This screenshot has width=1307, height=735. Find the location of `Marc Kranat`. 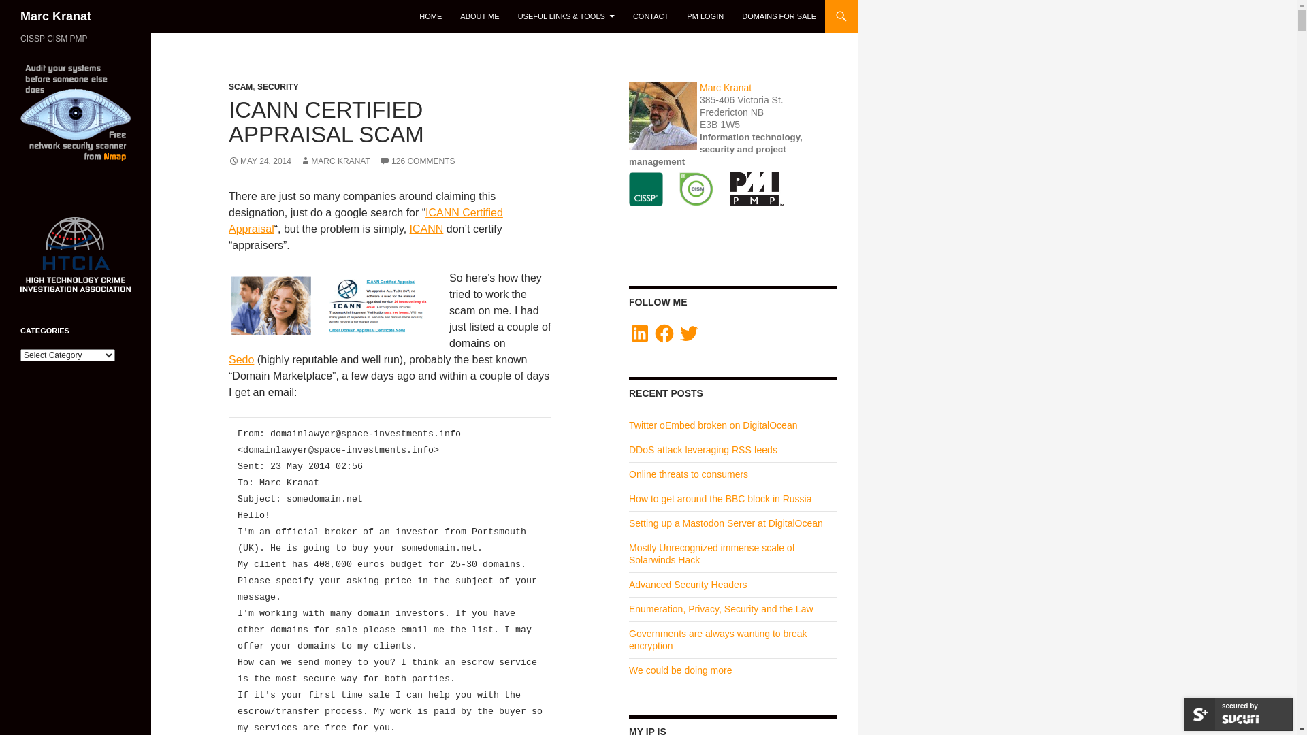

Marc Kranat is located at coordinates (56, 16).